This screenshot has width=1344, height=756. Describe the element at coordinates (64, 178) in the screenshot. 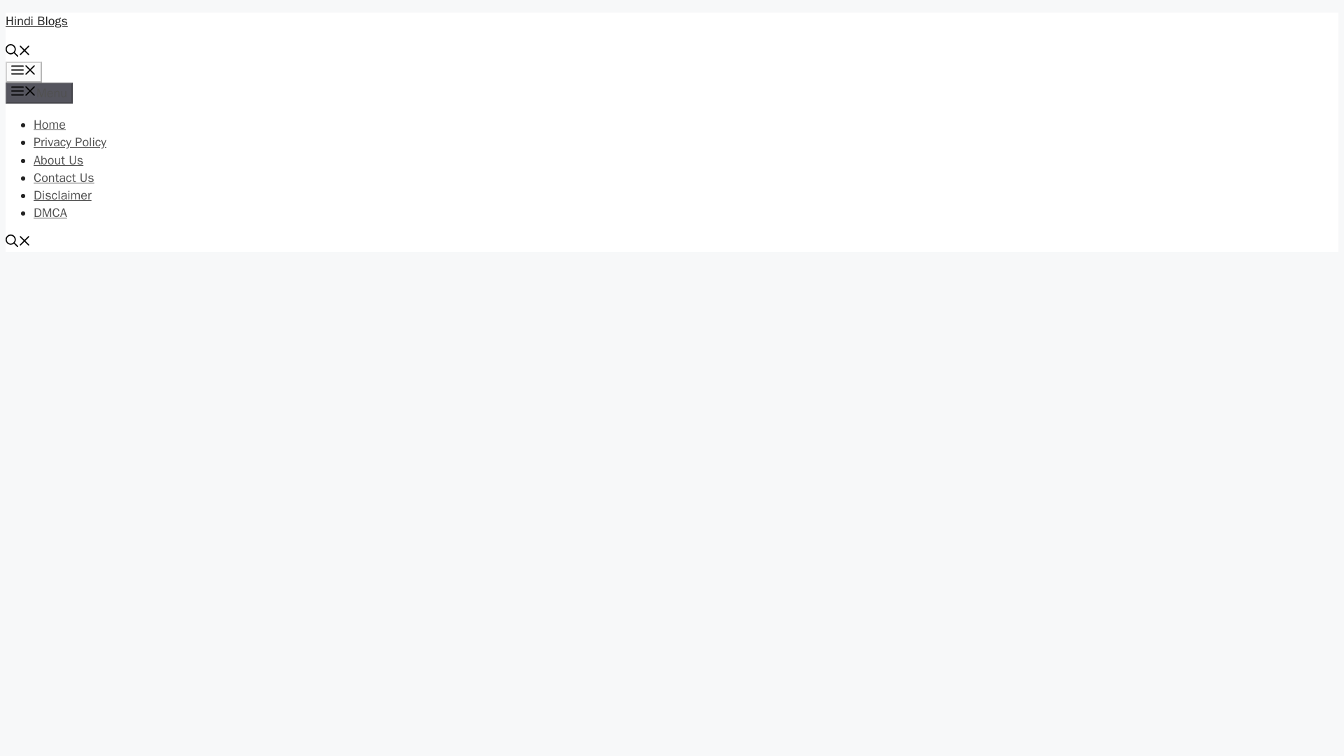

I see `Contact Us` at that location.